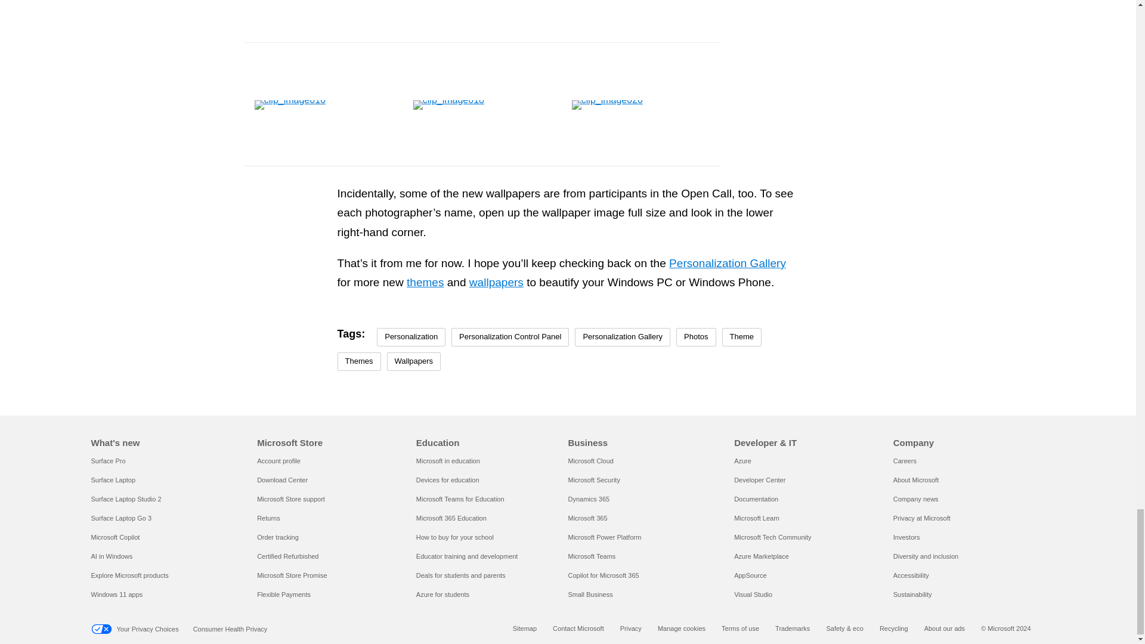 This screenshot has height=644, width=1145. What do you see at coordinates (510, 337) in the screenshot?
I see `Personalization Control Panel Tag` at bounding box center [510, 337].